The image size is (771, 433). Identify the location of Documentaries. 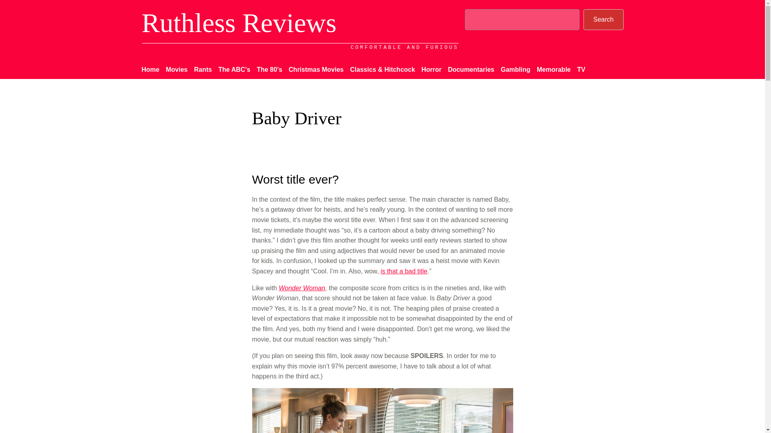
(471, 69).